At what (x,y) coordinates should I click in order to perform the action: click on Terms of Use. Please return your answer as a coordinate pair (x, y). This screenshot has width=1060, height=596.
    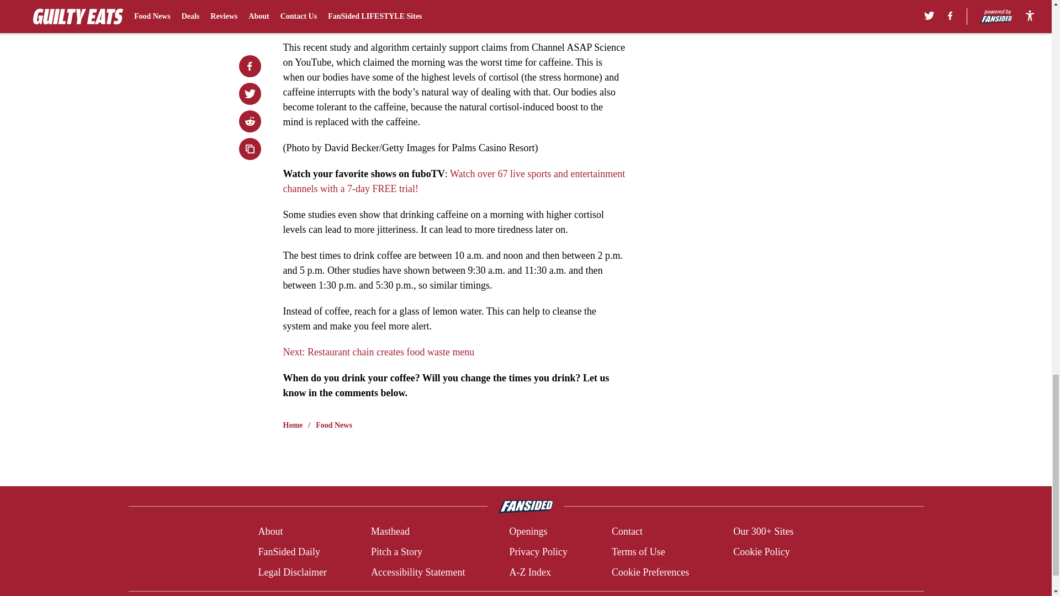
    Looking at the image, I should click on (638, 552).